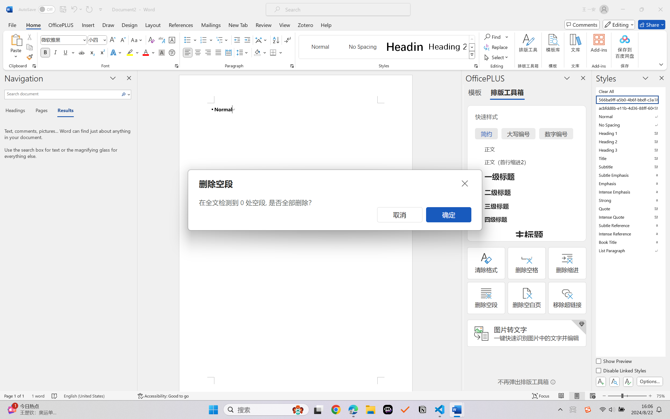 The width and height of the screenshot is (670, 419). I want to click on 566ba9ff-a5b0-4b6f-bbdf-c3ab41993fc2, so click(630, 100).